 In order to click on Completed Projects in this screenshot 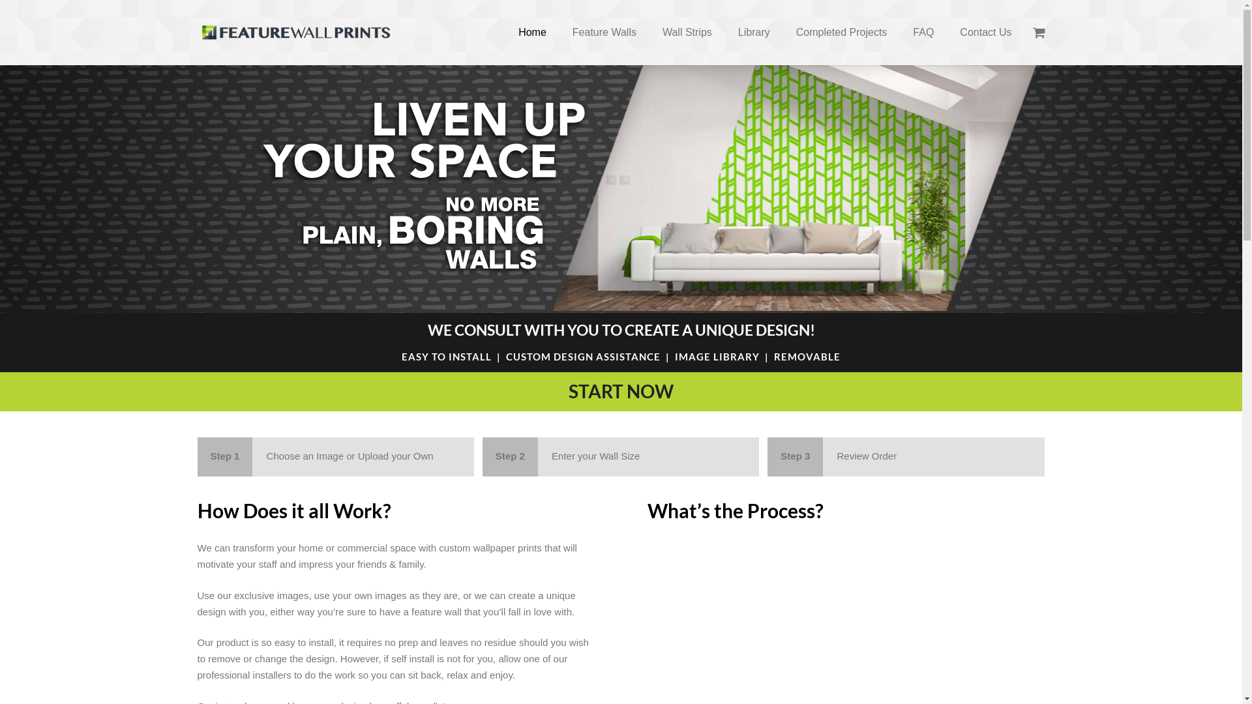, I will do `click(842, 33)`.